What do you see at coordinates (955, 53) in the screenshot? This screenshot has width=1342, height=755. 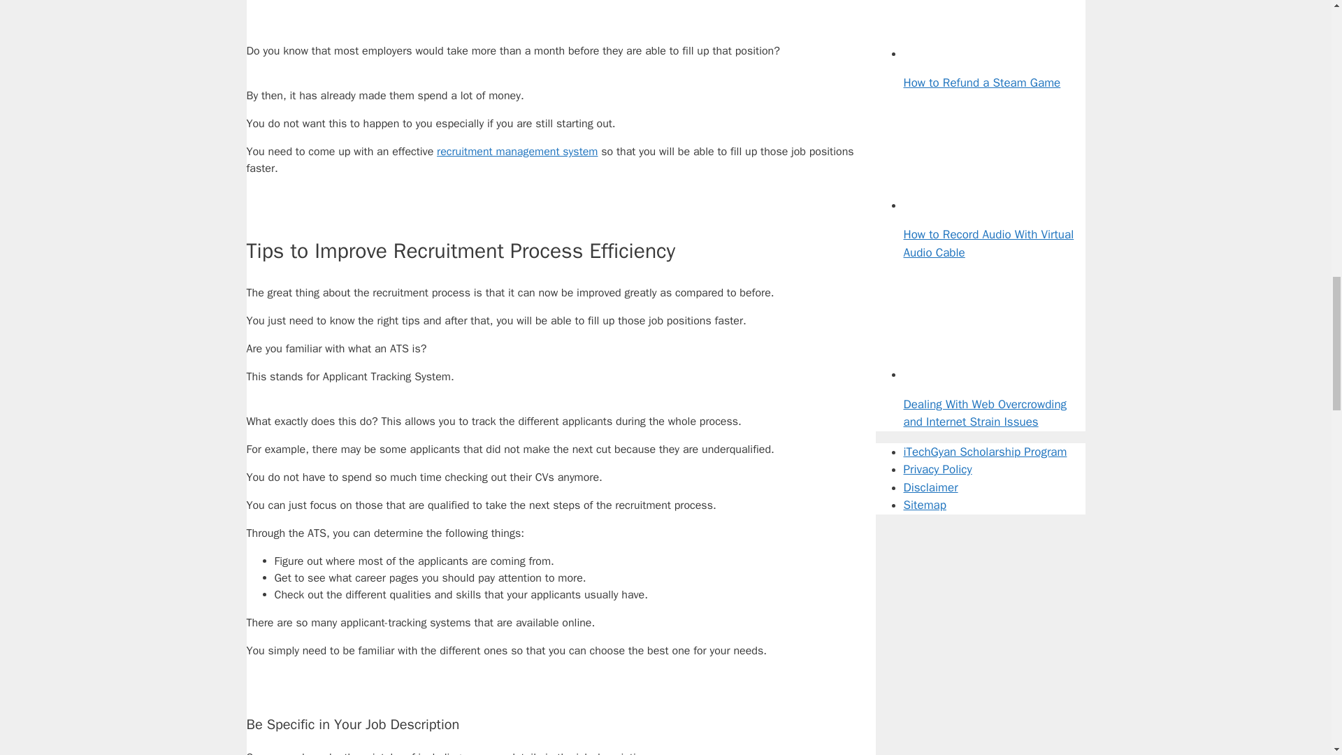 I see `How to Refund a Steam Game` at bounding box center [955, 53].